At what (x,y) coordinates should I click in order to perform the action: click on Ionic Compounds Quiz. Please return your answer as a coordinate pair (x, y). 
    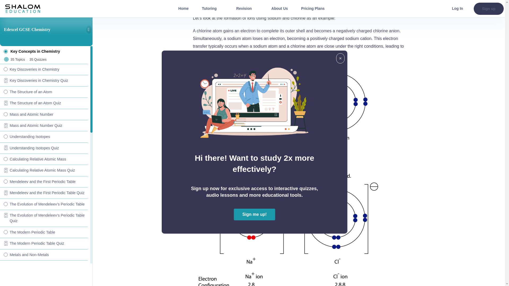
    Looking at the image, I should click on (44, 92).